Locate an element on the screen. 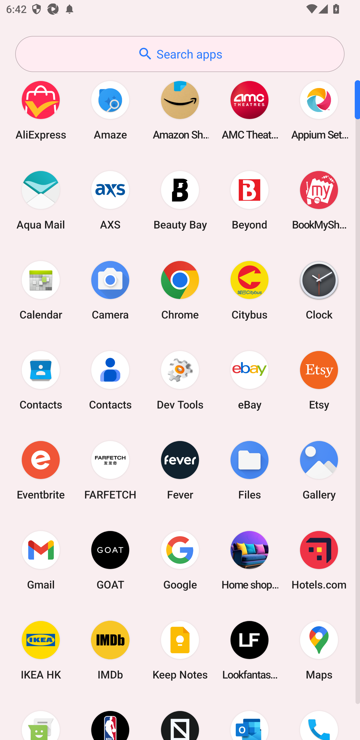 The width and height of the screenshot is (360, 740). Hotels.com is located at coordinates (319, 560).